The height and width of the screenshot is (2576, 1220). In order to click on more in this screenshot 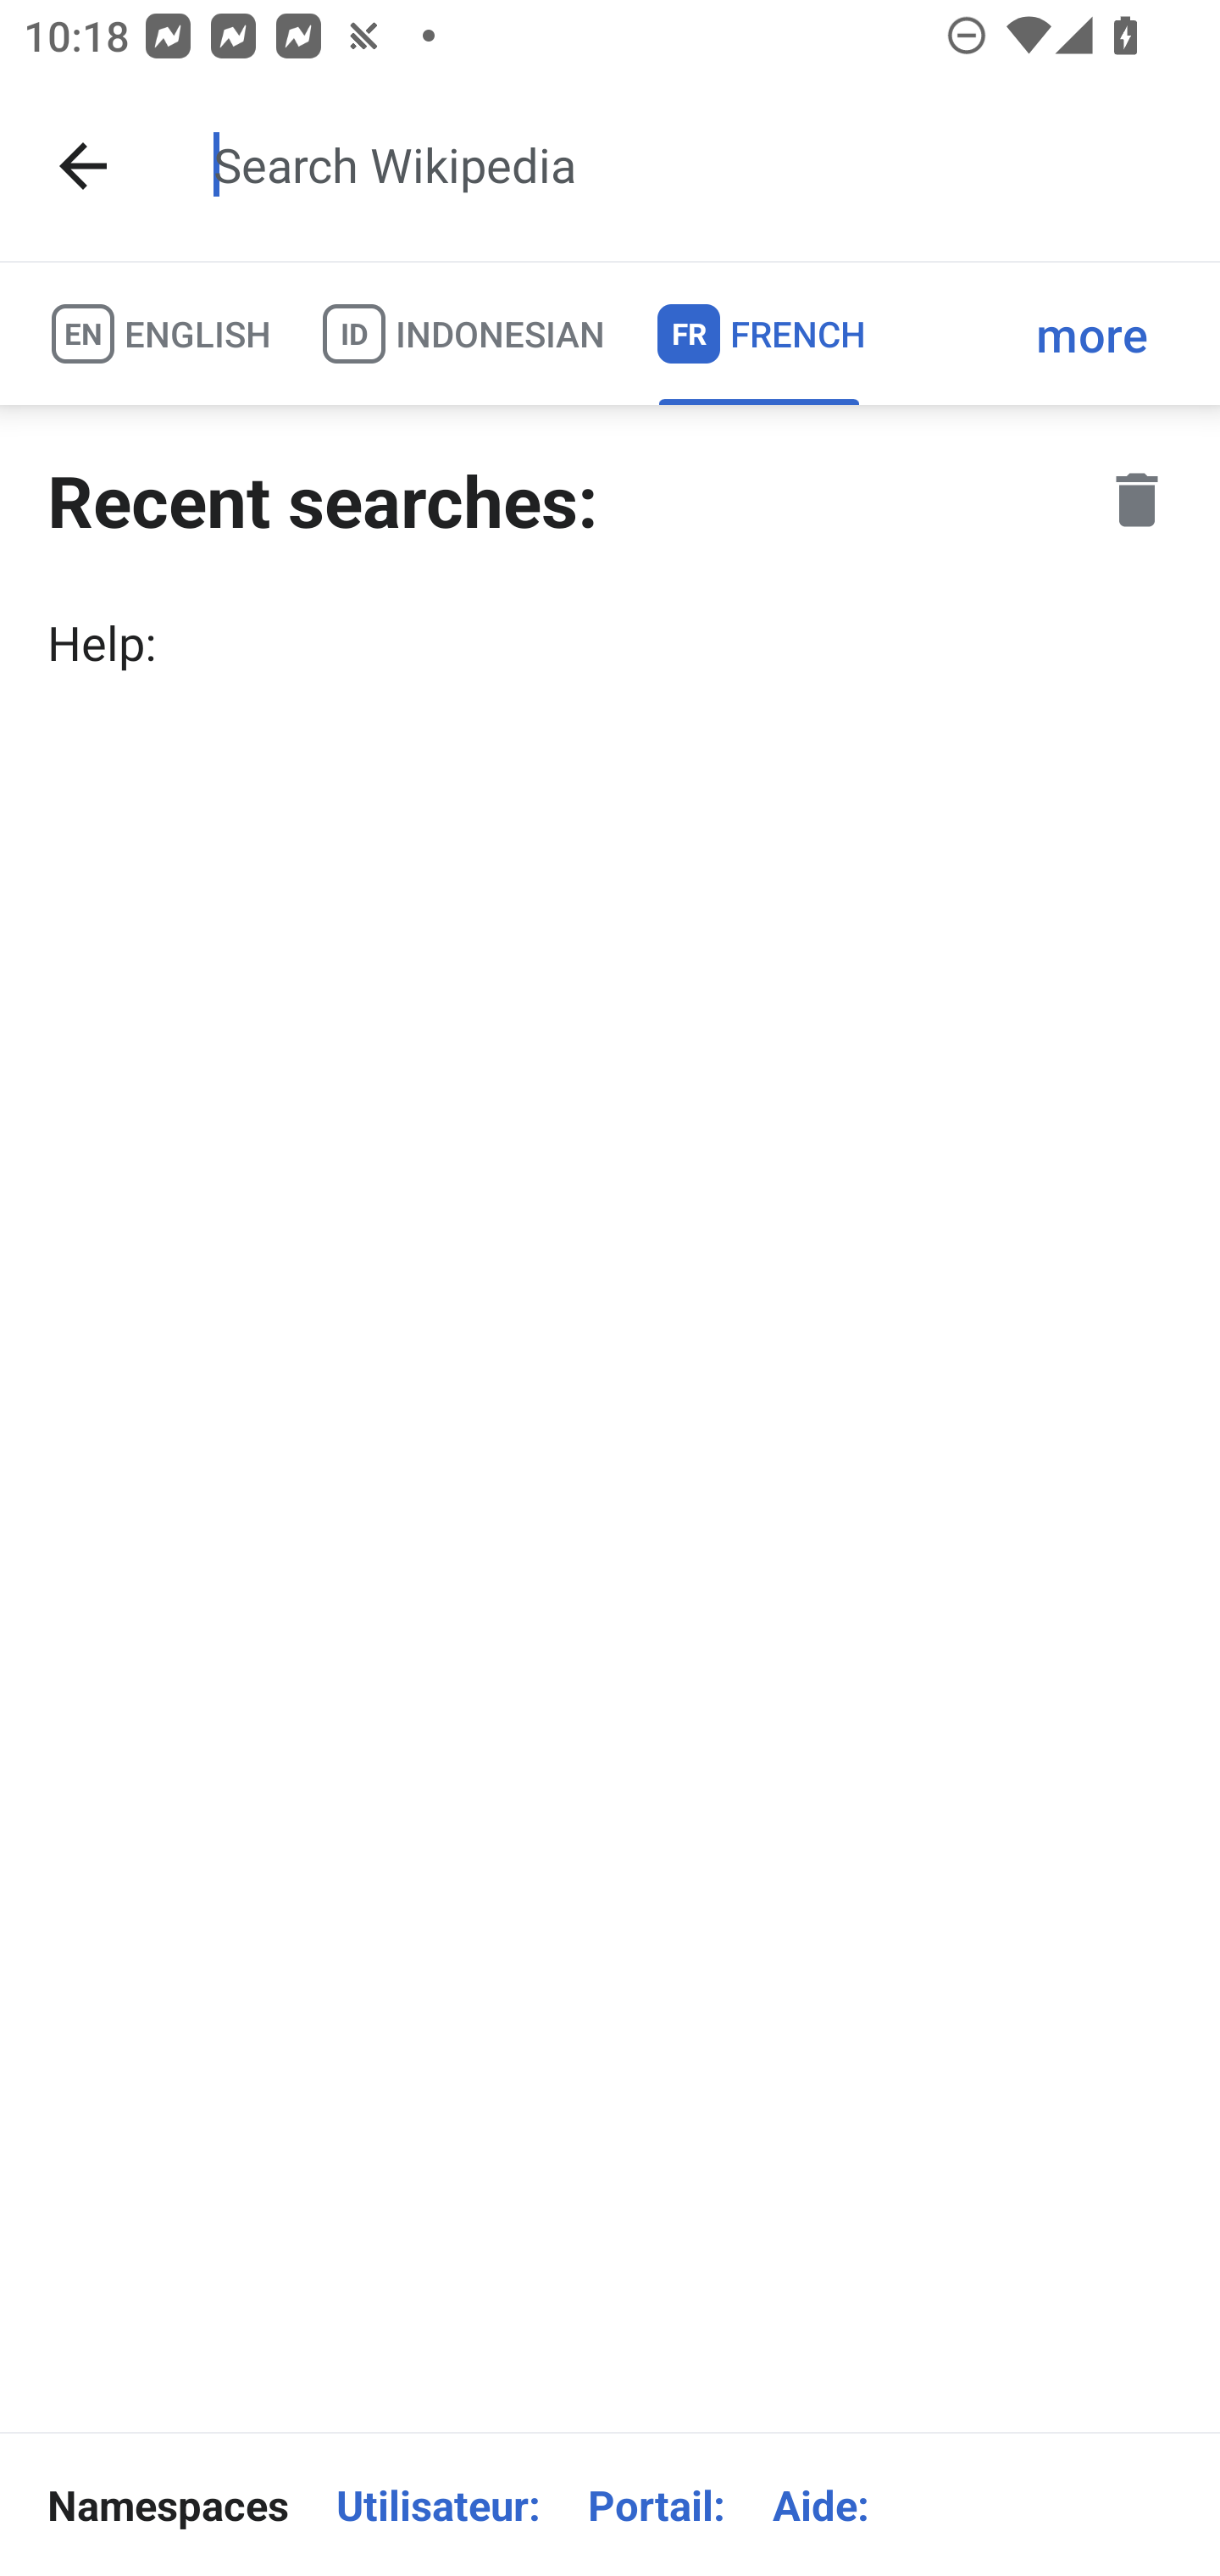, I will do `click(1092, 334)`.